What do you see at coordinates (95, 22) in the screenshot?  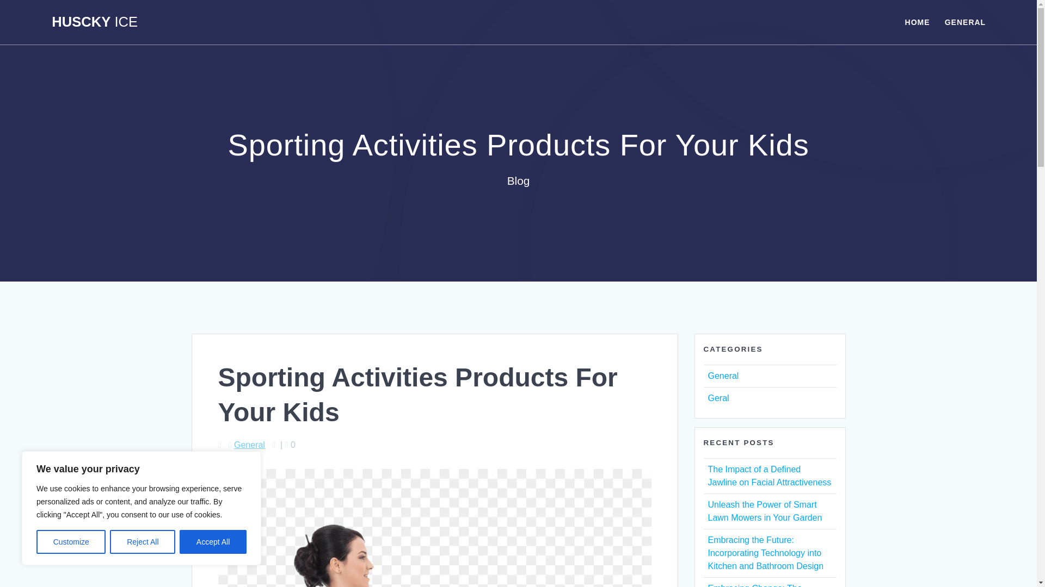 I see `HUSCKY ICE` at bounding box center [95, 22].